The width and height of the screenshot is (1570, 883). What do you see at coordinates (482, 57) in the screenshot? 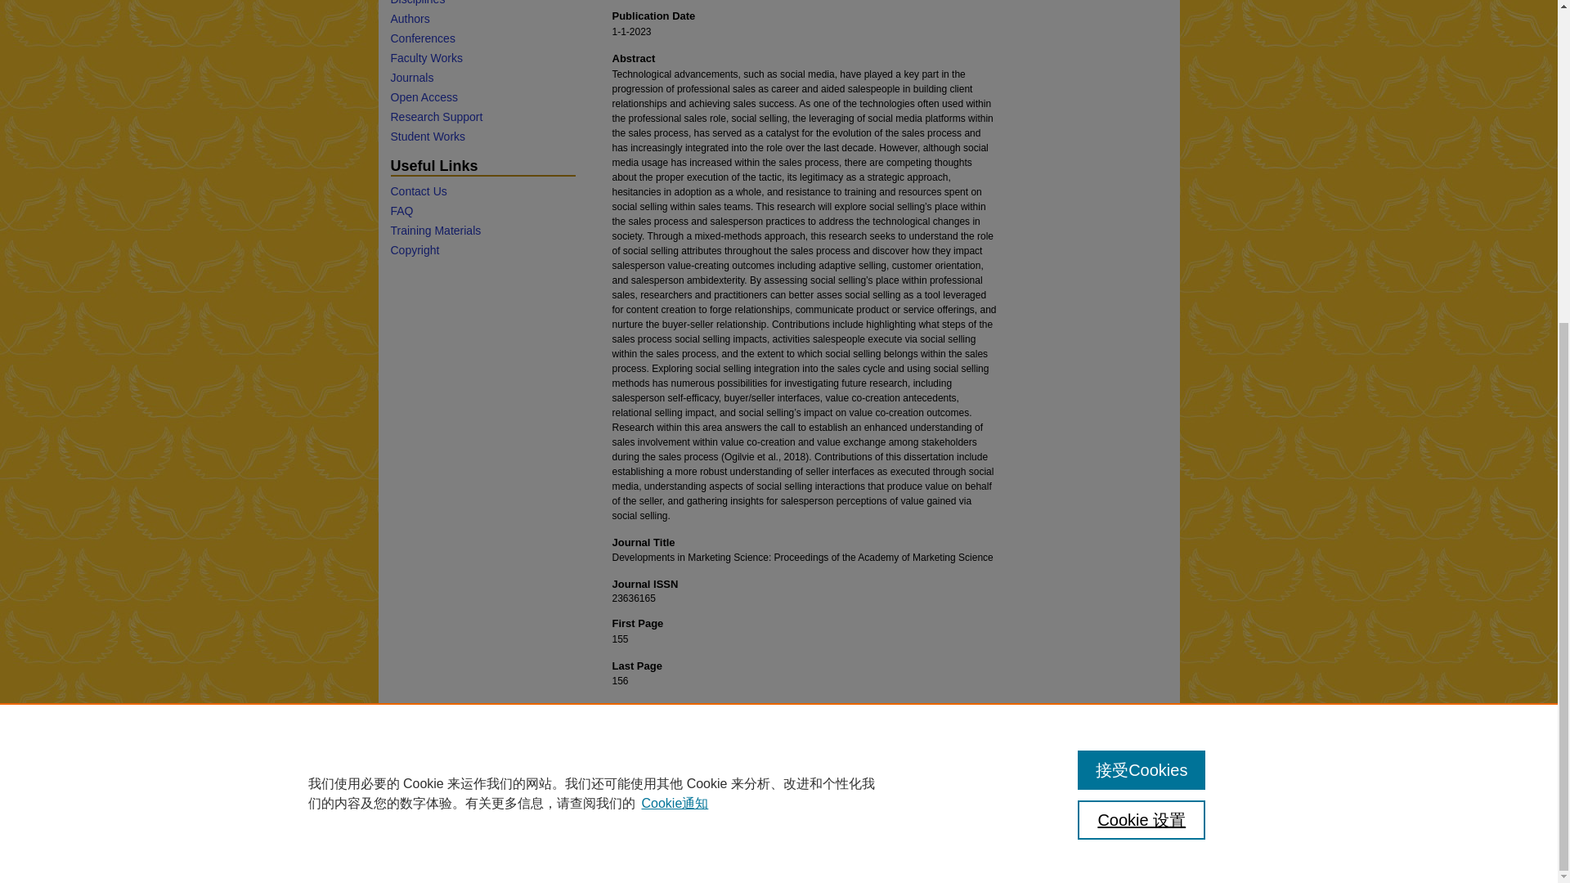
I see `Faculty Works` at bounding box center [482, 57].